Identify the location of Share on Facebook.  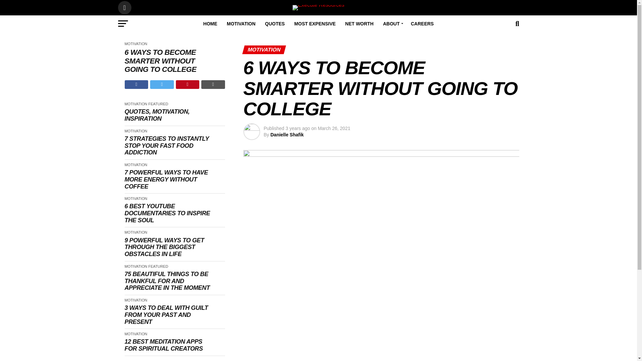
(136, 84).